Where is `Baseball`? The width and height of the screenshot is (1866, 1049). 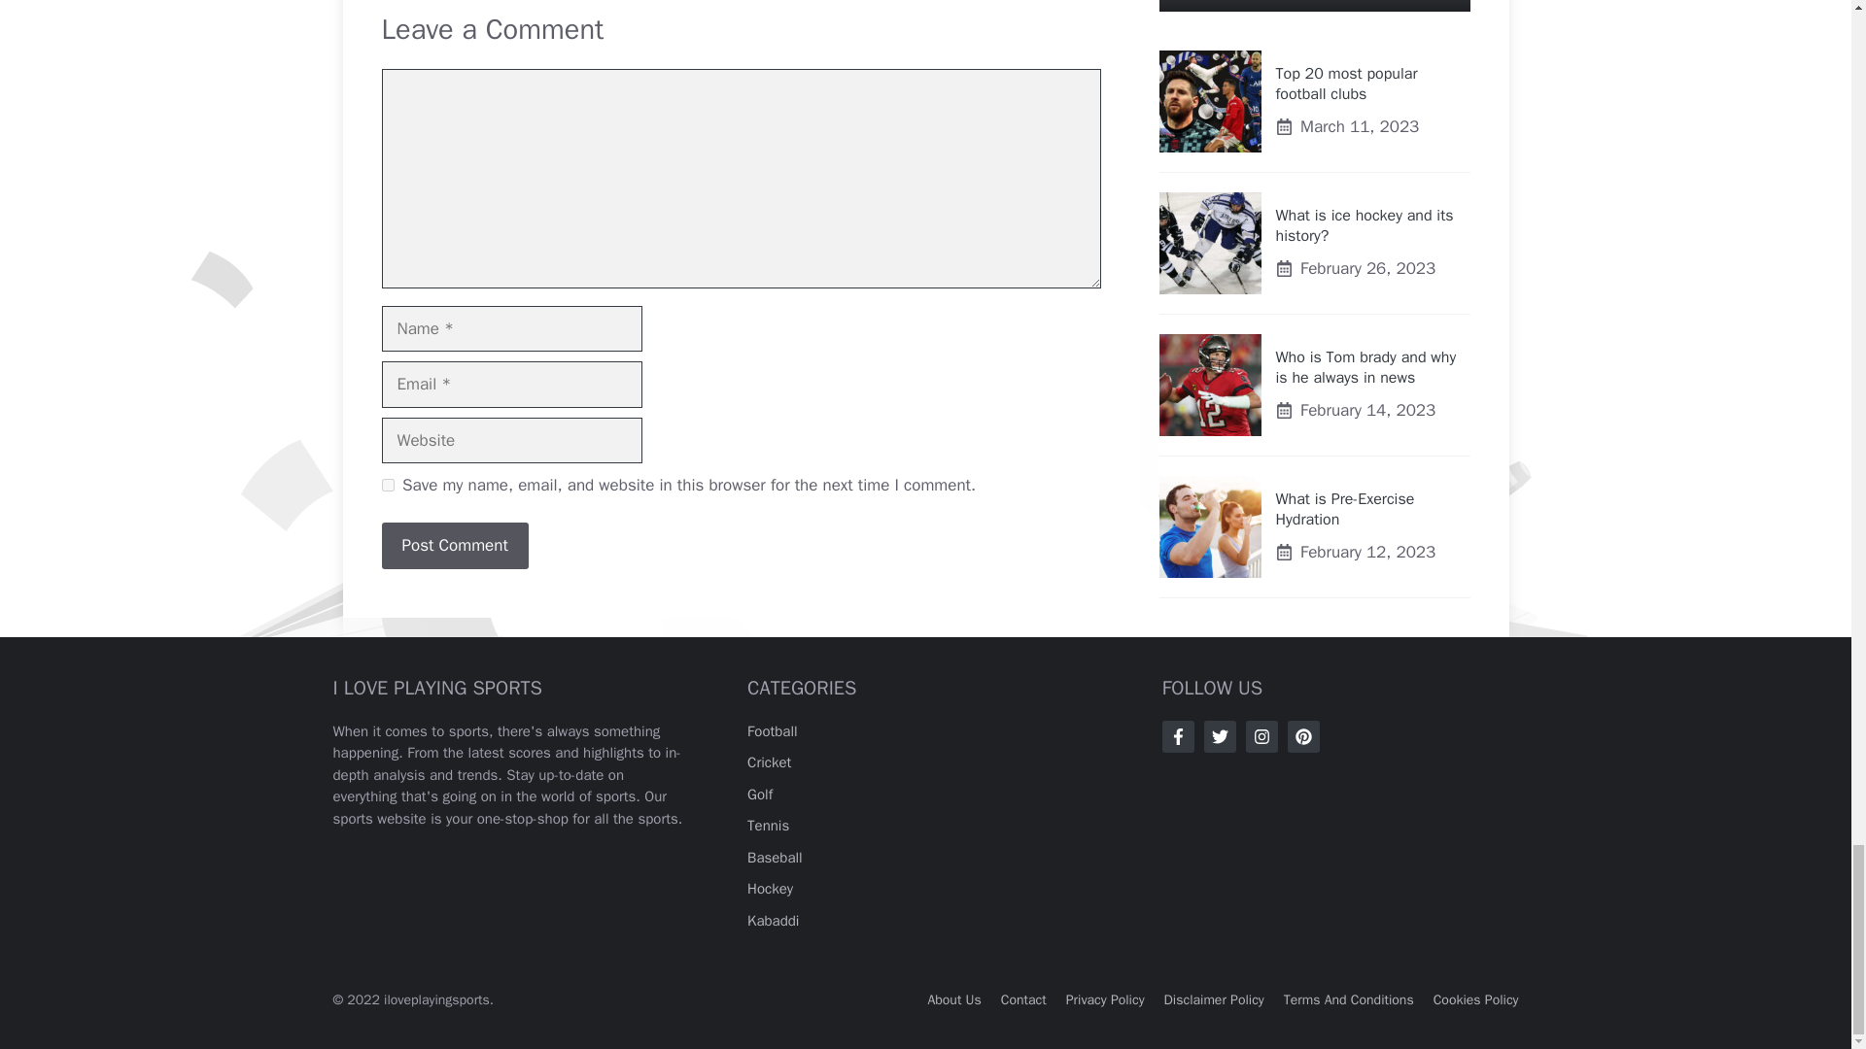
Baseball is located at coordinates (775, 857).